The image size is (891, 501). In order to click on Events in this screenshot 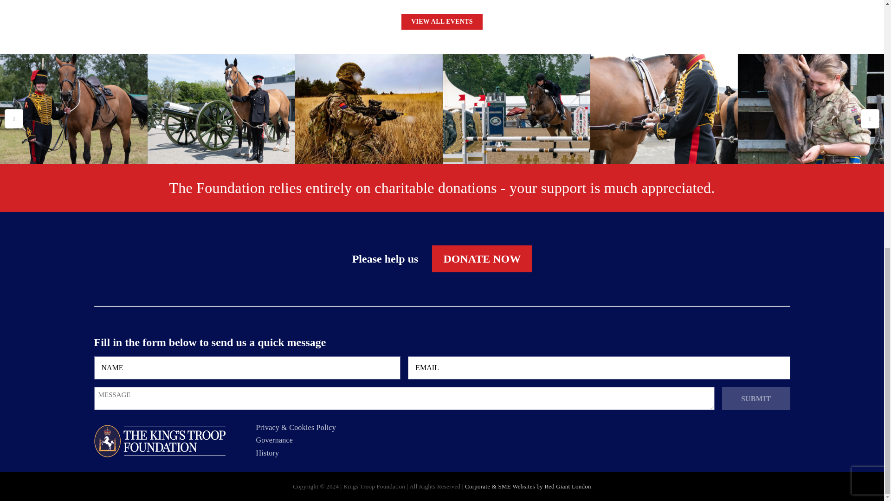, I will do `click(442, 21)`.